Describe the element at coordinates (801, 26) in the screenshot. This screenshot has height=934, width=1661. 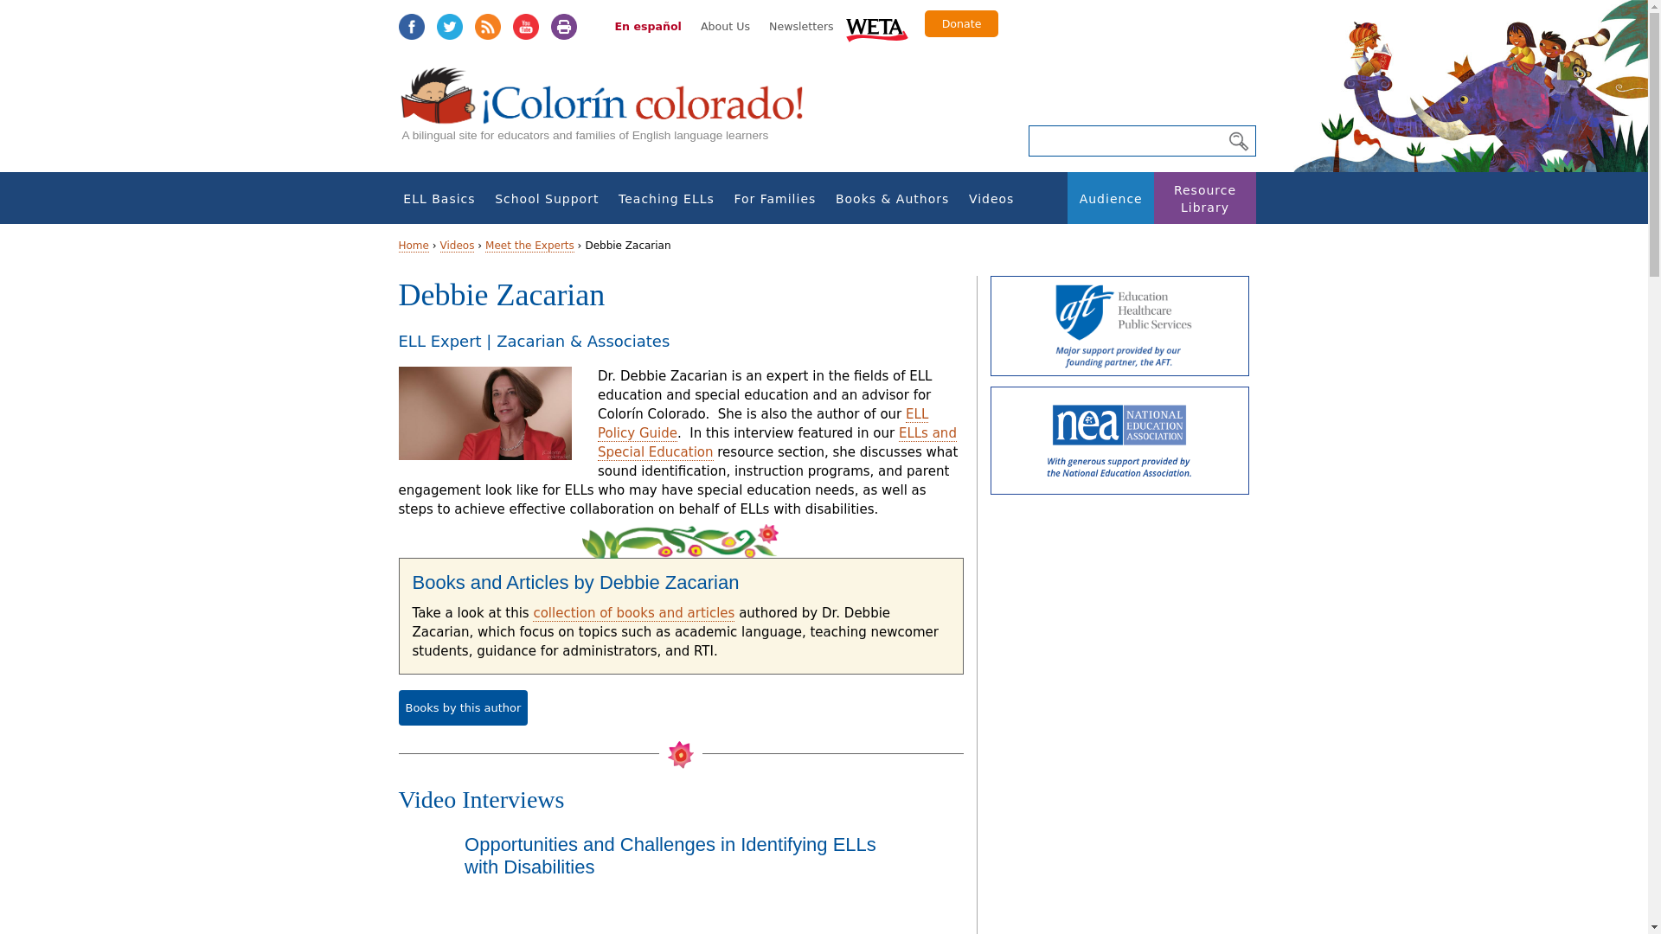
I see `Newsletters` at that location.